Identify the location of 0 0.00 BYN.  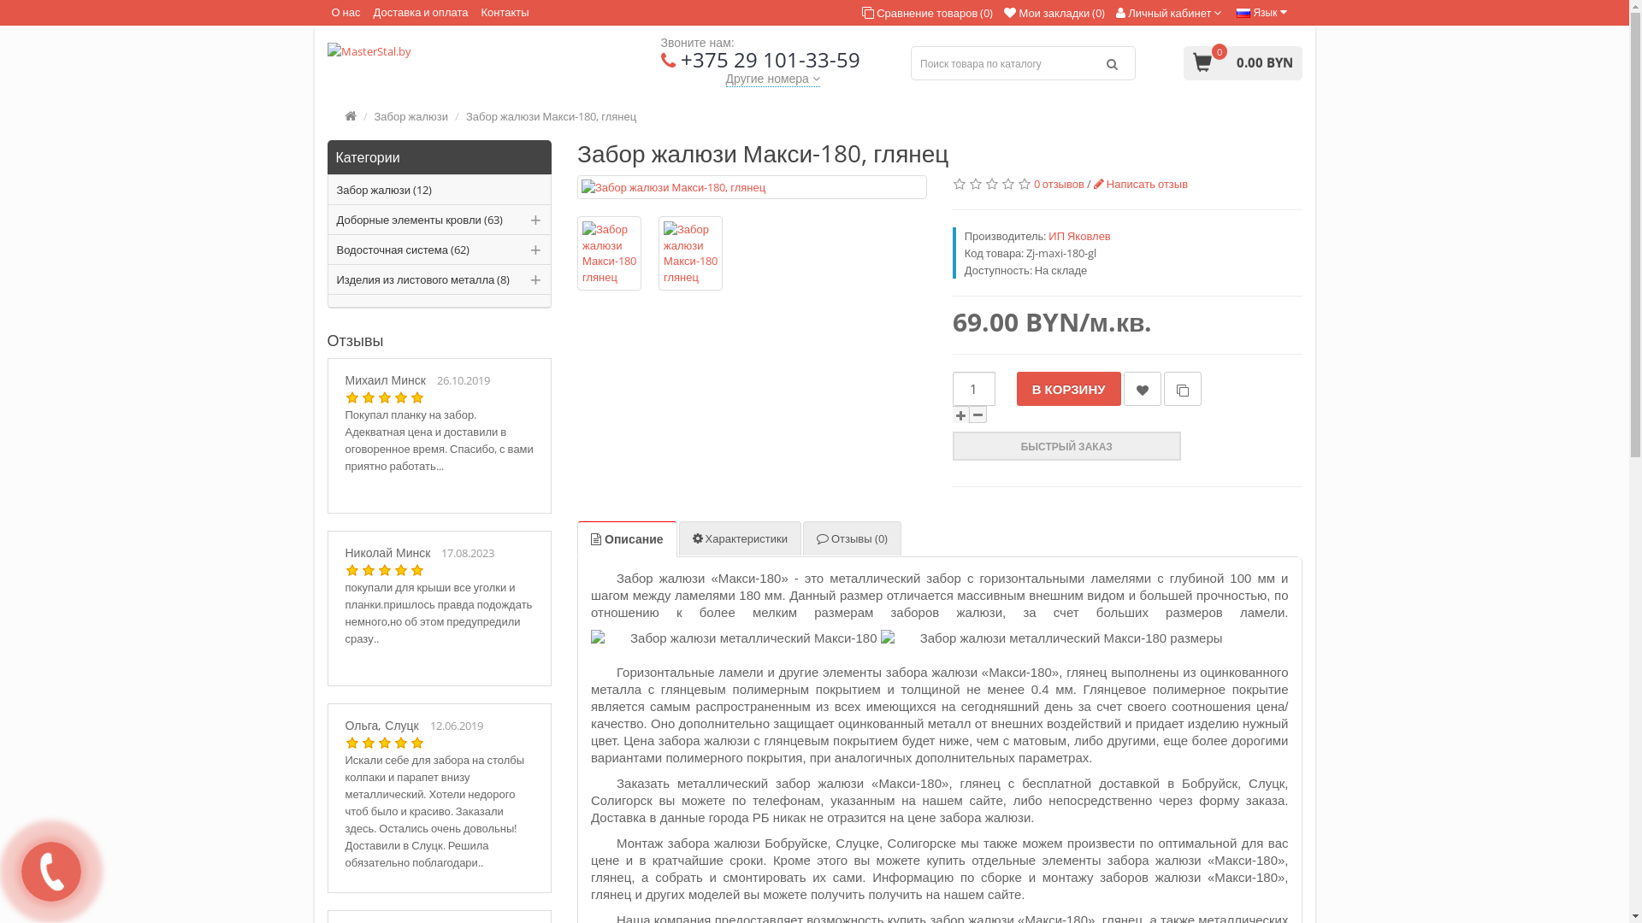
(1243, 63).